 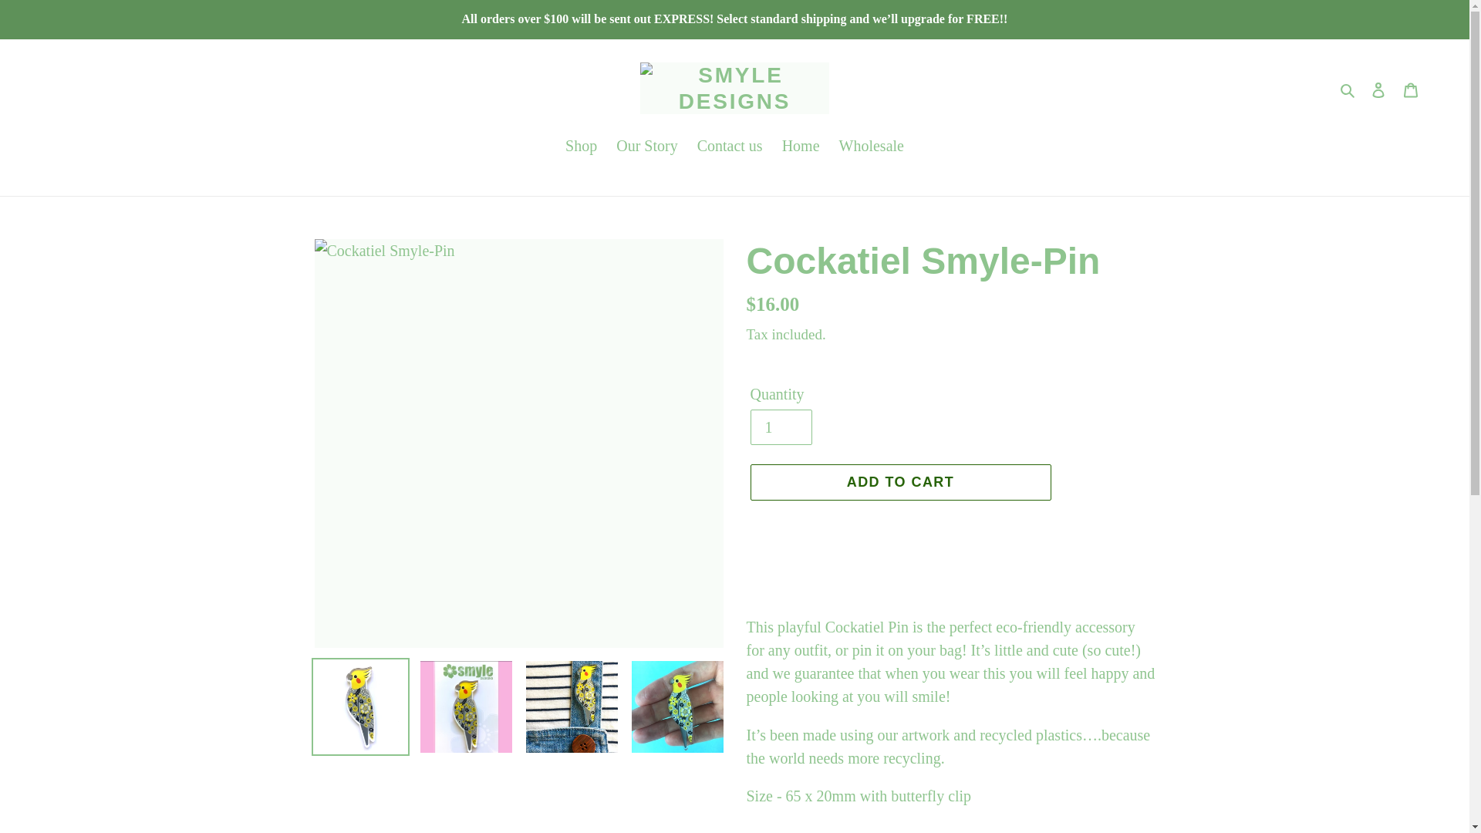 What do you see at coordinates (801, 147) in the screenshot?
I see `Home` at bounding box center [801, 147].